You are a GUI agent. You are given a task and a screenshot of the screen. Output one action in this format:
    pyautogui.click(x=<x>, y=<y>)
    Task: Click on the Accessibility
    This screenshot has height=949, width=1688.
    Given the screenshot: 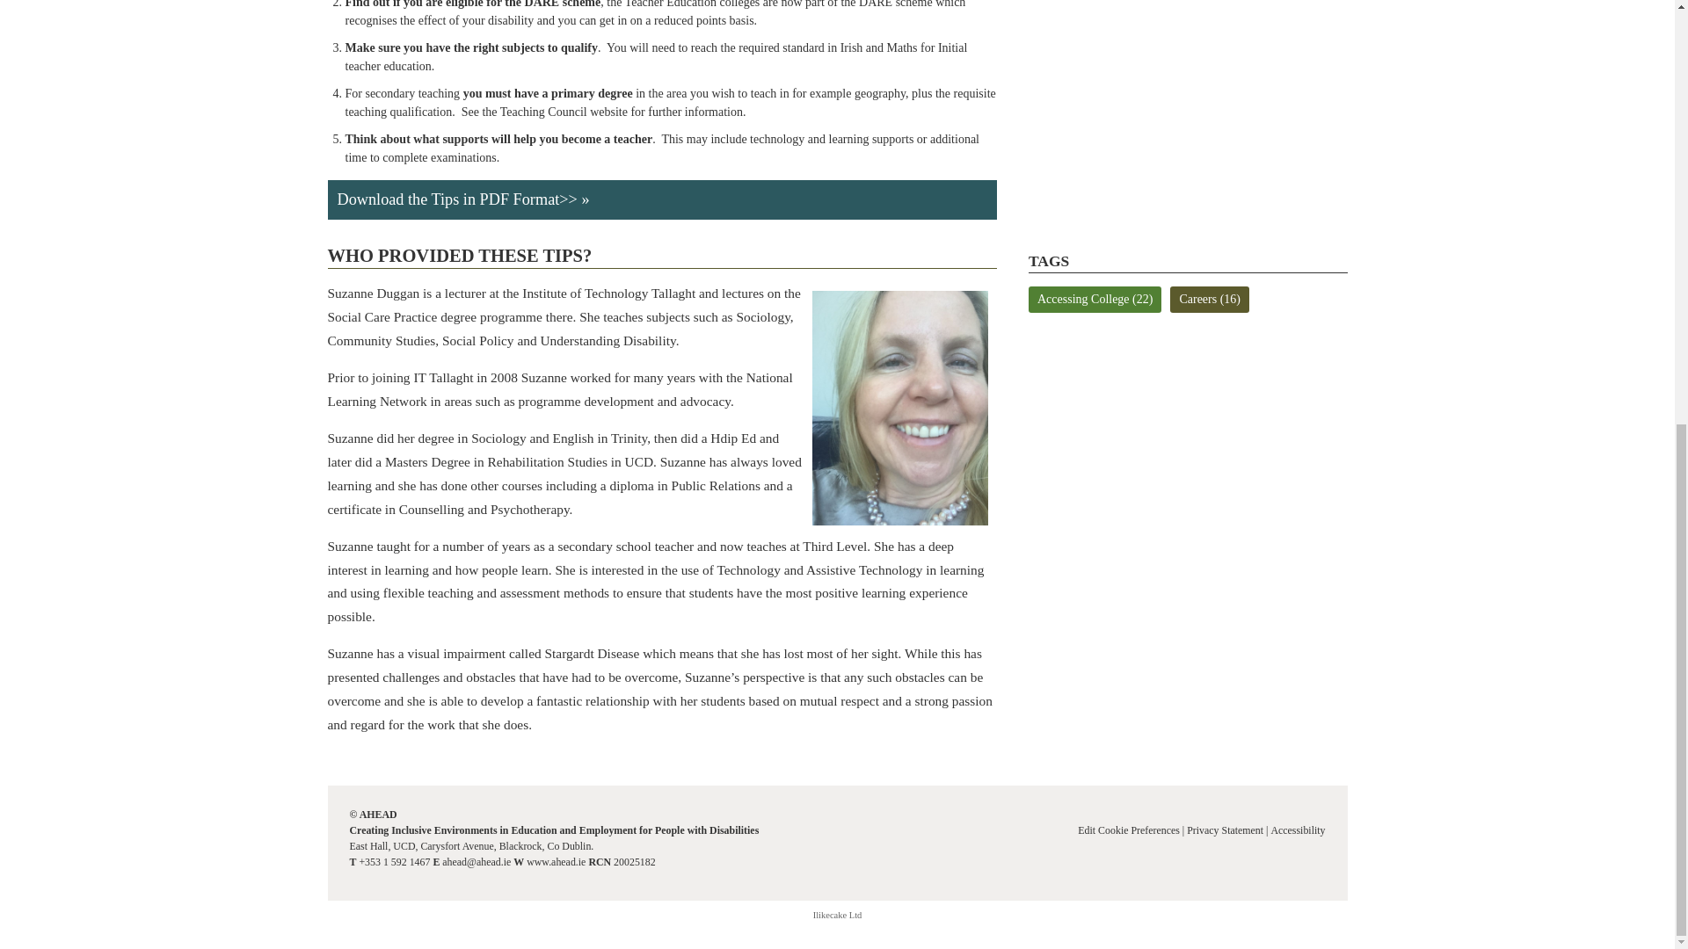 What is the action you would take?
    pyautogui.click(x=1298, y=829)
    